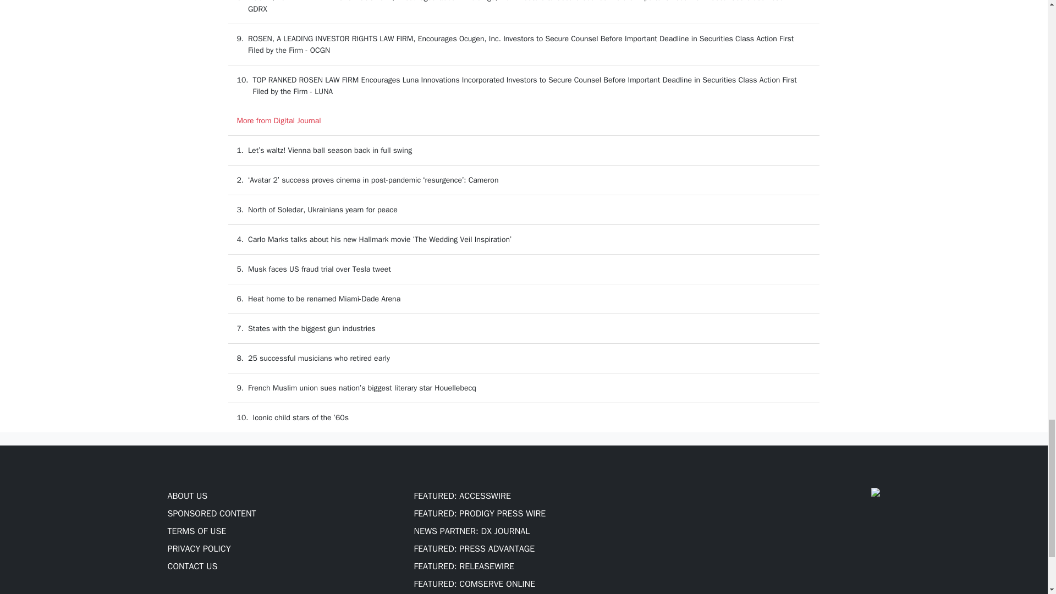 The height and width of the screenshot is (594, 1056). I want to click on 25 successful musicians who retired early, so click(319, 358).